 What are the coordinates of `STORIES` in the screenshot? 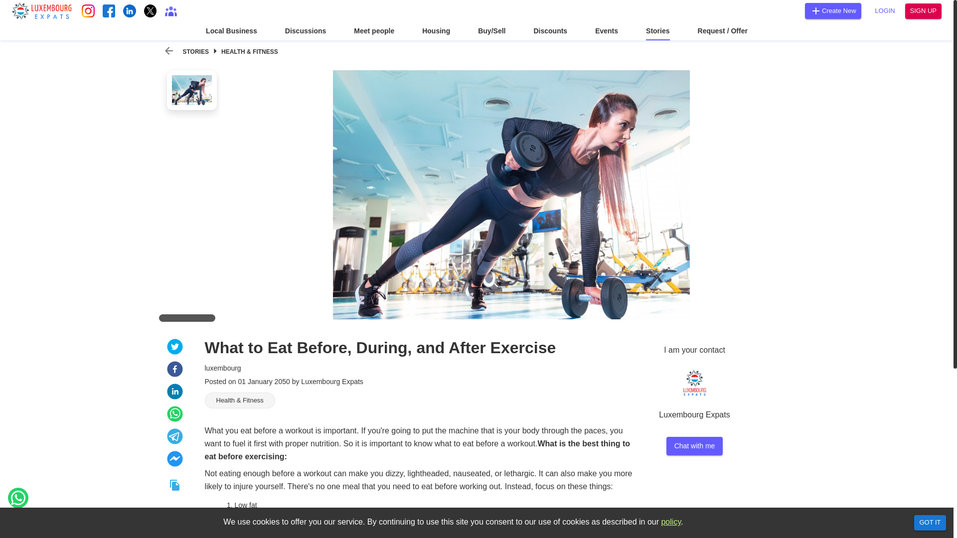 It's located at (195, 52).